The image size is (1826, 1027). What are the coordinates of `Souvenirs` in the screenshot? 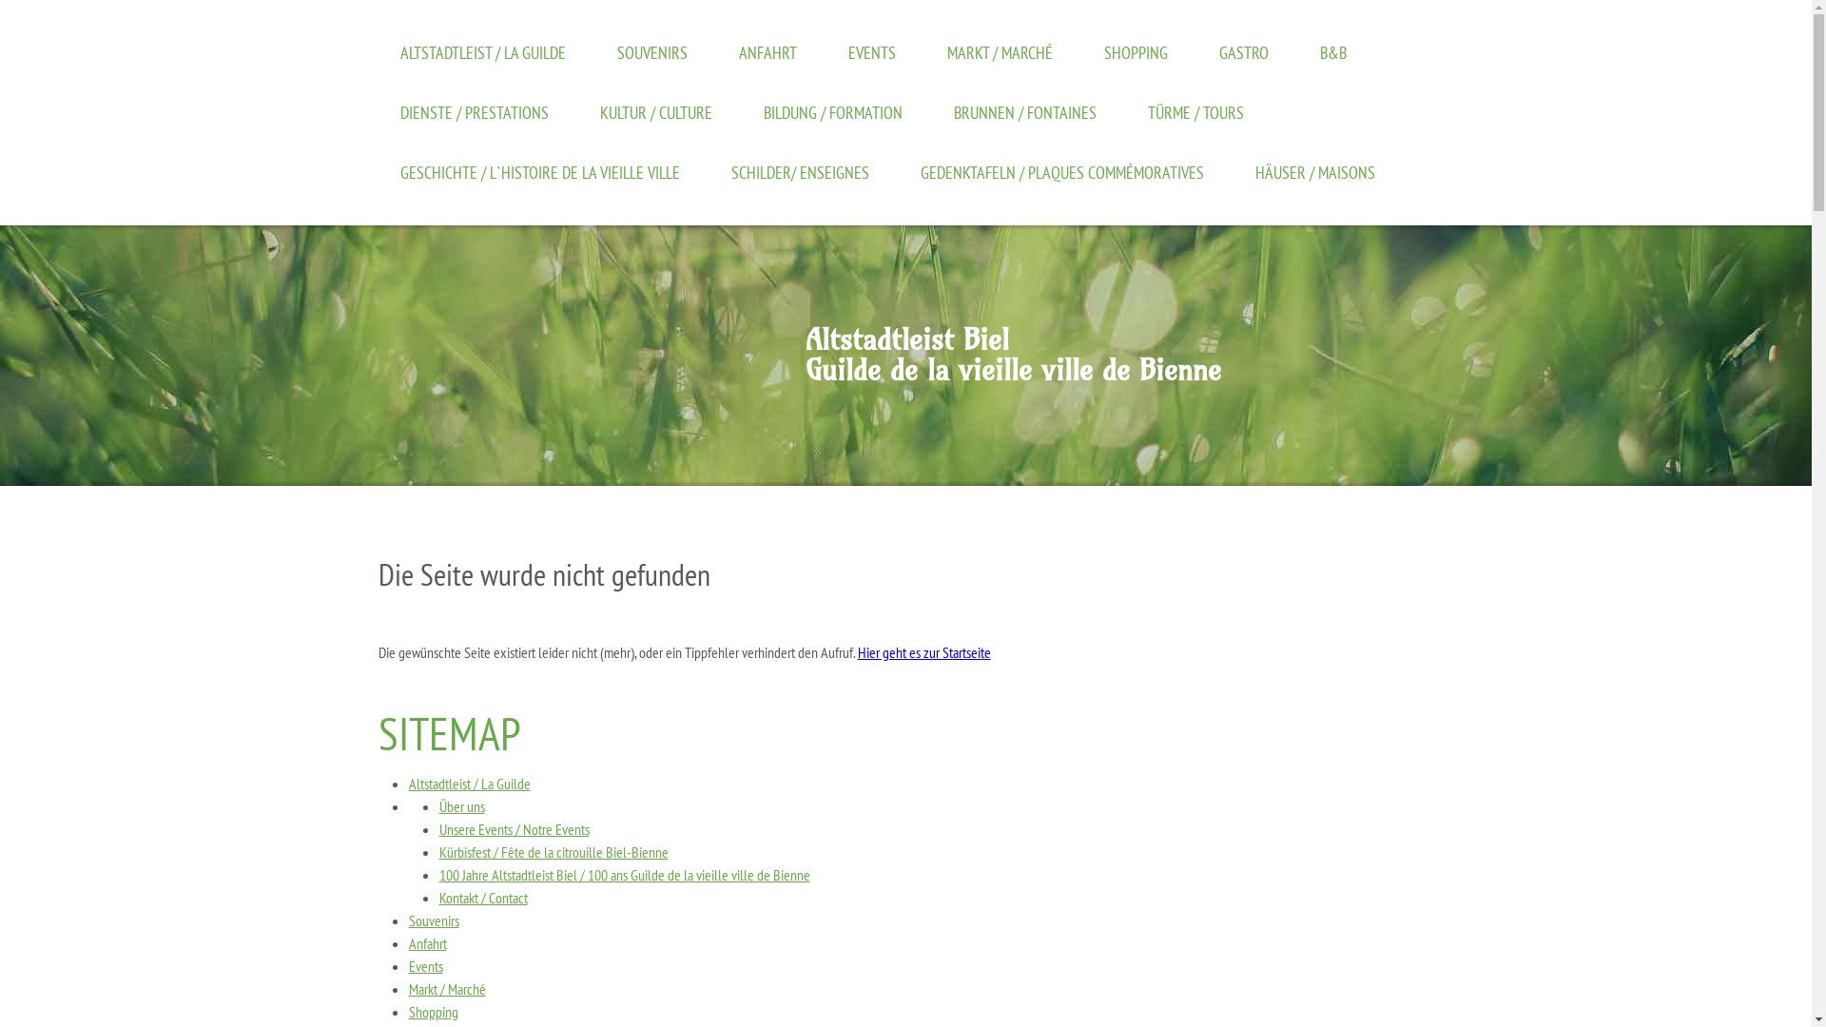 It's located at (434, 920).